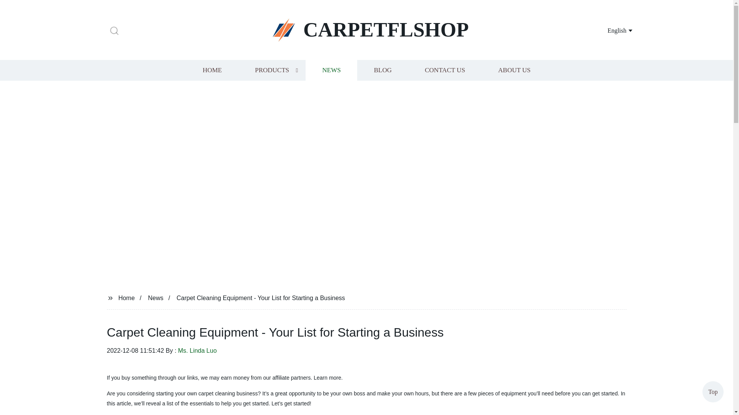 The height and width of the screenshot is (415, 739). What do you see at coordinates (272, 70) in the screenshot?
I see `PRODUCTS` at bounding box center [272, 70].